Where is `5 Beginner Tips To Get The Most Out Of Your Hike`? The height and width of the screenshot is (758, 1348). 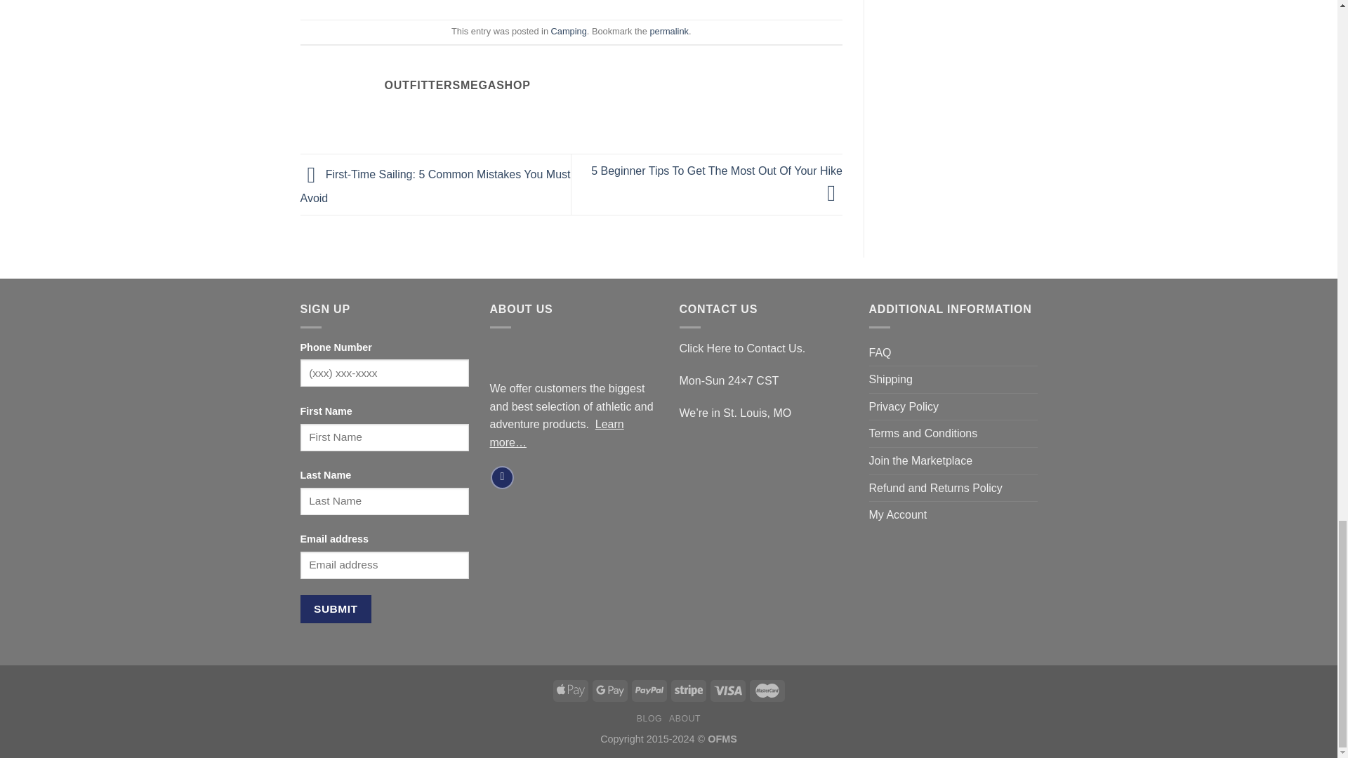
5 Beginner Tips To Get The Most Out Of Your Hike is located at coordinates (717, 181).